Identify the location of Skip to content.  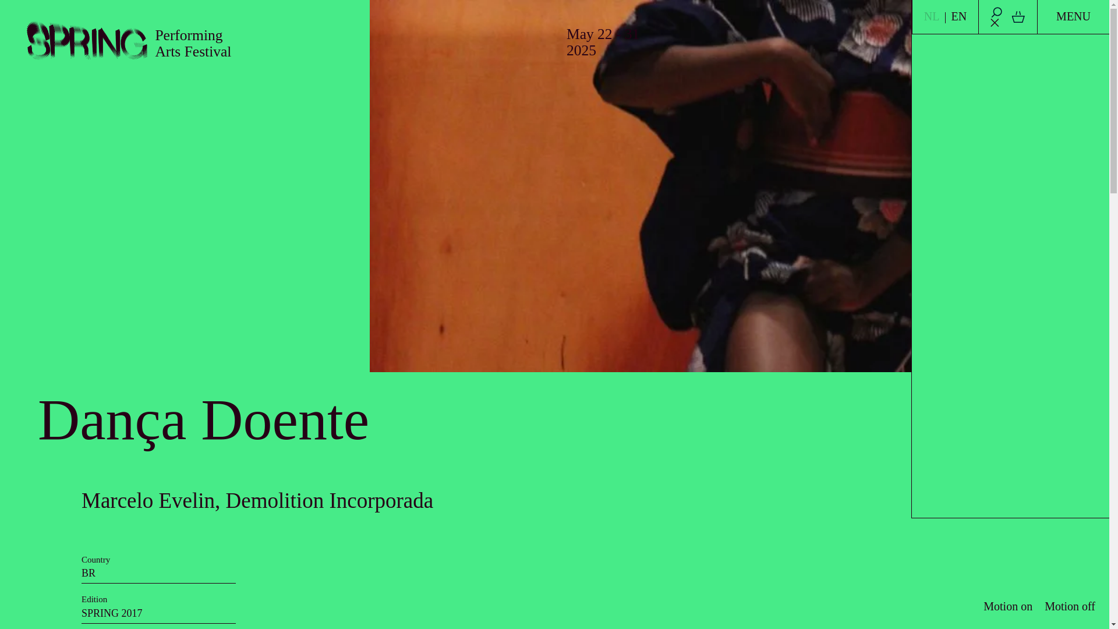
(554, 9).